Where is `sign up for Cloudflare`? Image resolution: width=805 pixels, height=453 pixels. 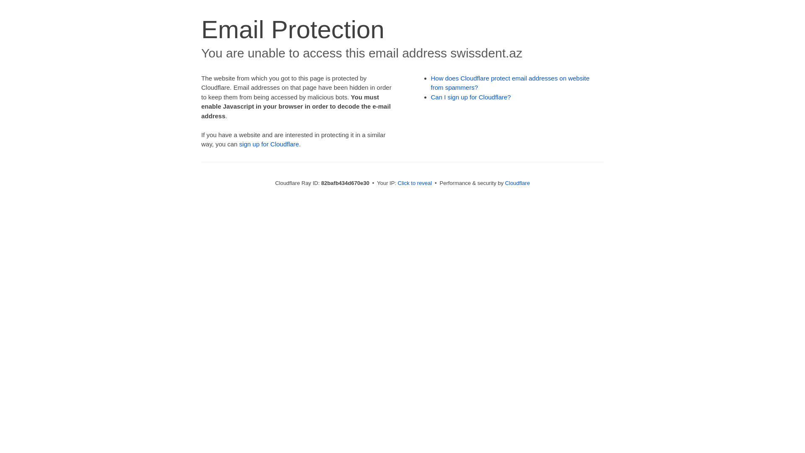
sign up for Cloudflare is located at coordinates (269, 144).